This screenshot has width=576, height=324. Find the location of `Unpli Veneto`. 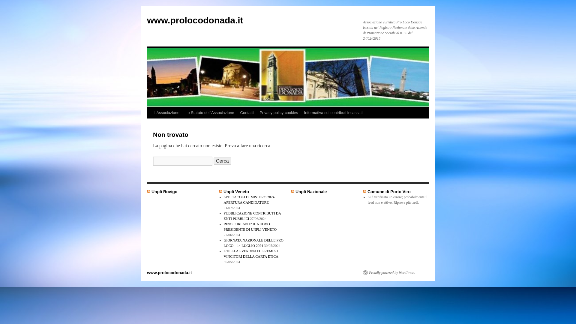

Unpli Veneto is located at coordinates (236, 191).